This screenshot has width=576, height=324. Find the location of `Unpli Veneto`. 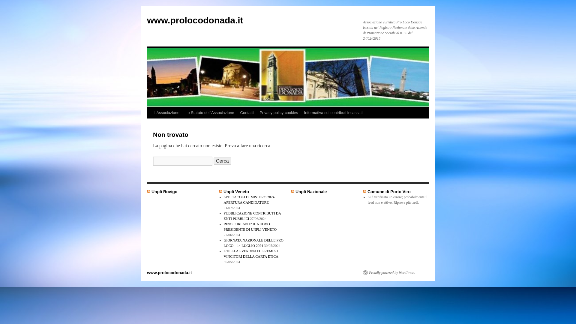

Unpli Veneto is located at coordinates (236, 191).